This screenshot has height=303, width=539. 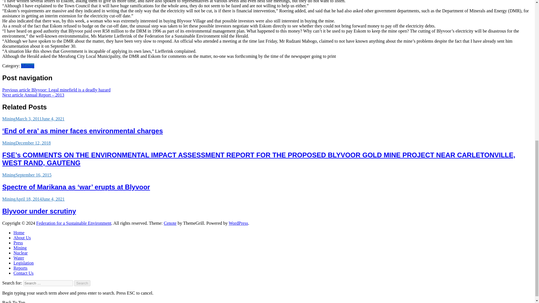 What do you see at coordinates (74, 223) in the screenshot?
I see `Federation for a Sustainable Environment` at bounding box center [74, 223].